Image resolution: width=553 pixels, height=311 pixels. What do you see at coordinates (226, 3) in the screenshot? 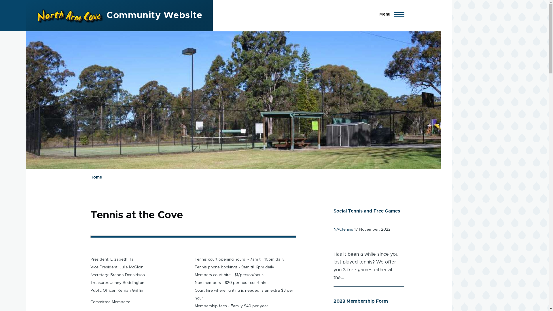
I see `Skip to main content` at bounding box center [226, 3].